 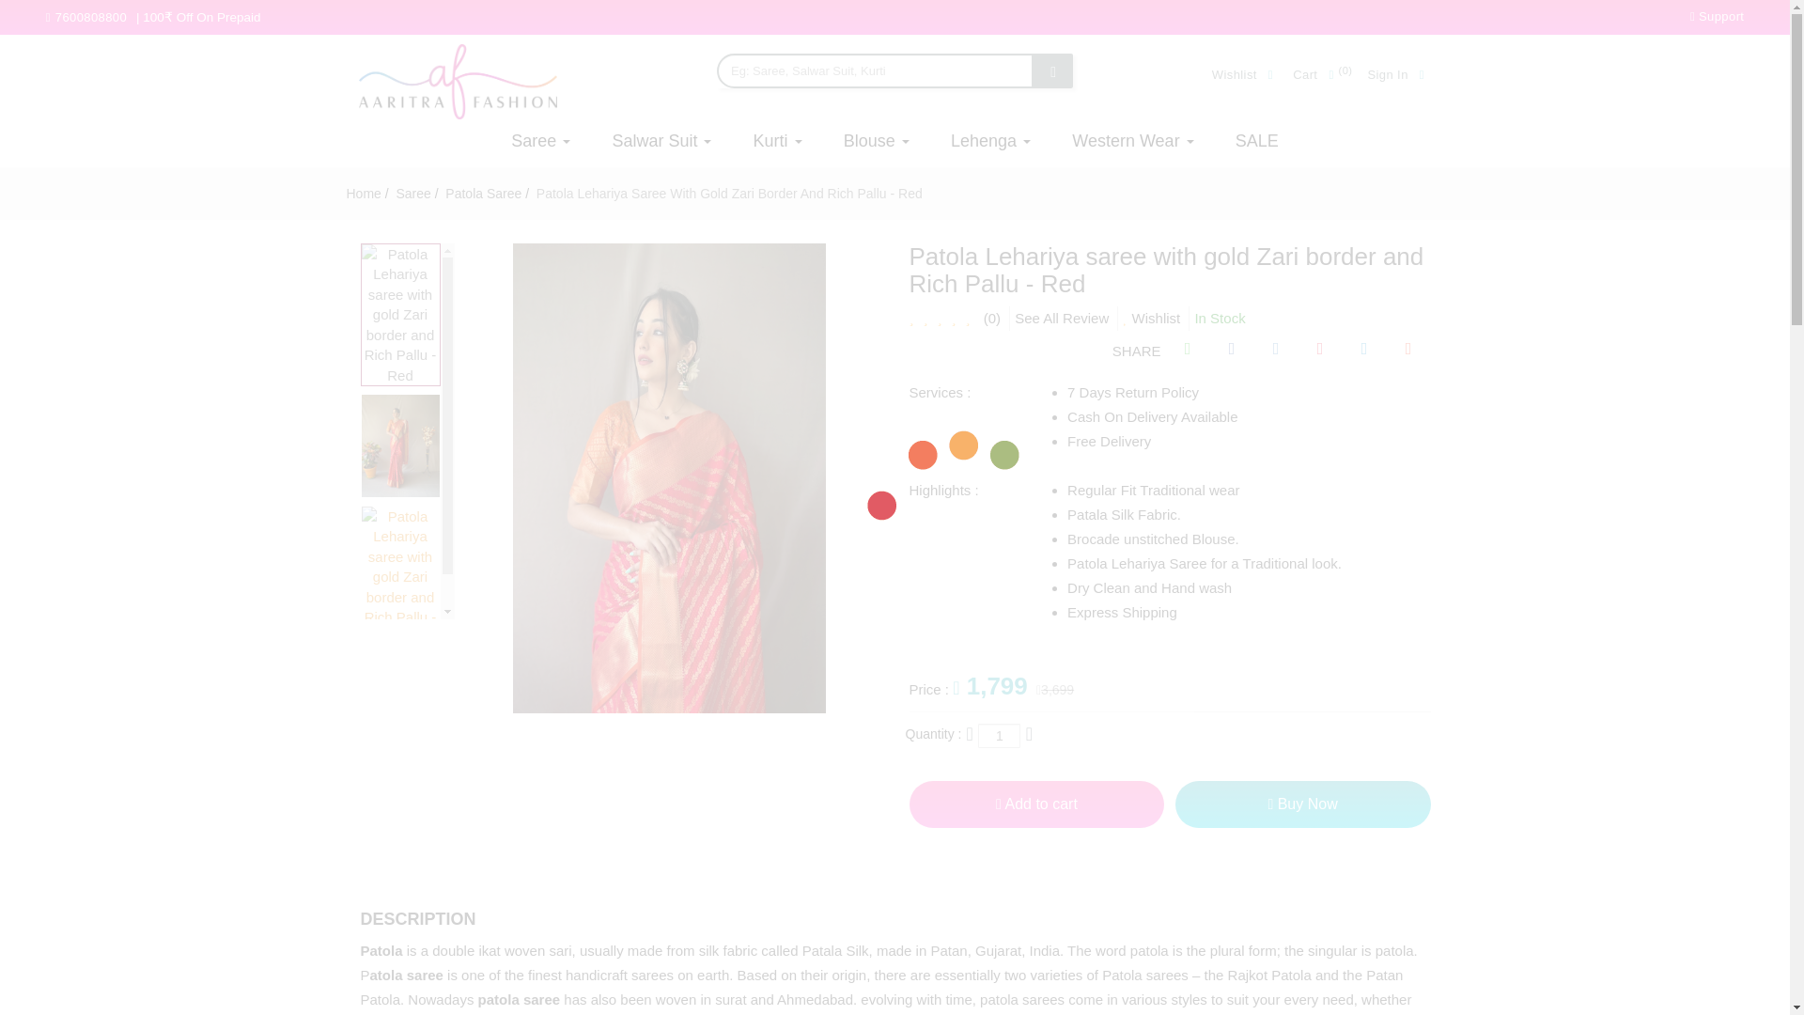 I want to click on Saree, so click(x=550, y=141).